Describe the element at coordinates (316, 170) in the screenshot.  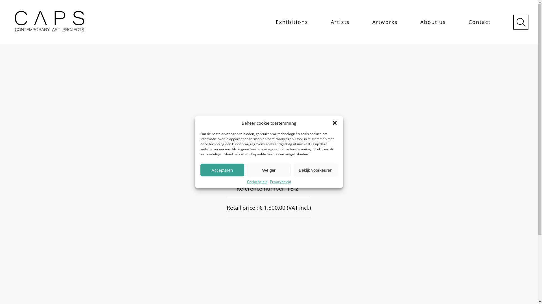
I see `Bekijk voorkeuren` at that location.